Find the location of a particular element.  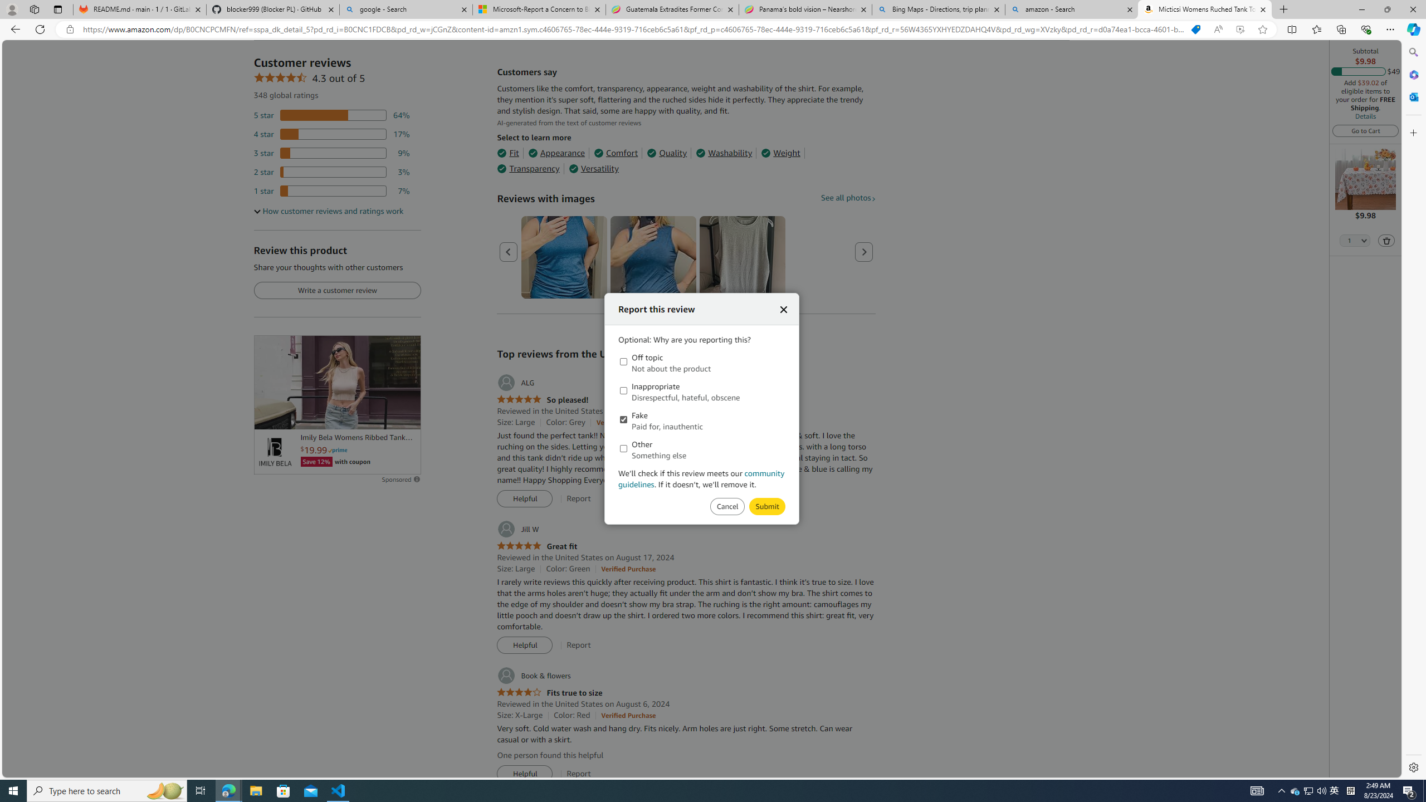

See all photos is located at coordinates (848, 197).